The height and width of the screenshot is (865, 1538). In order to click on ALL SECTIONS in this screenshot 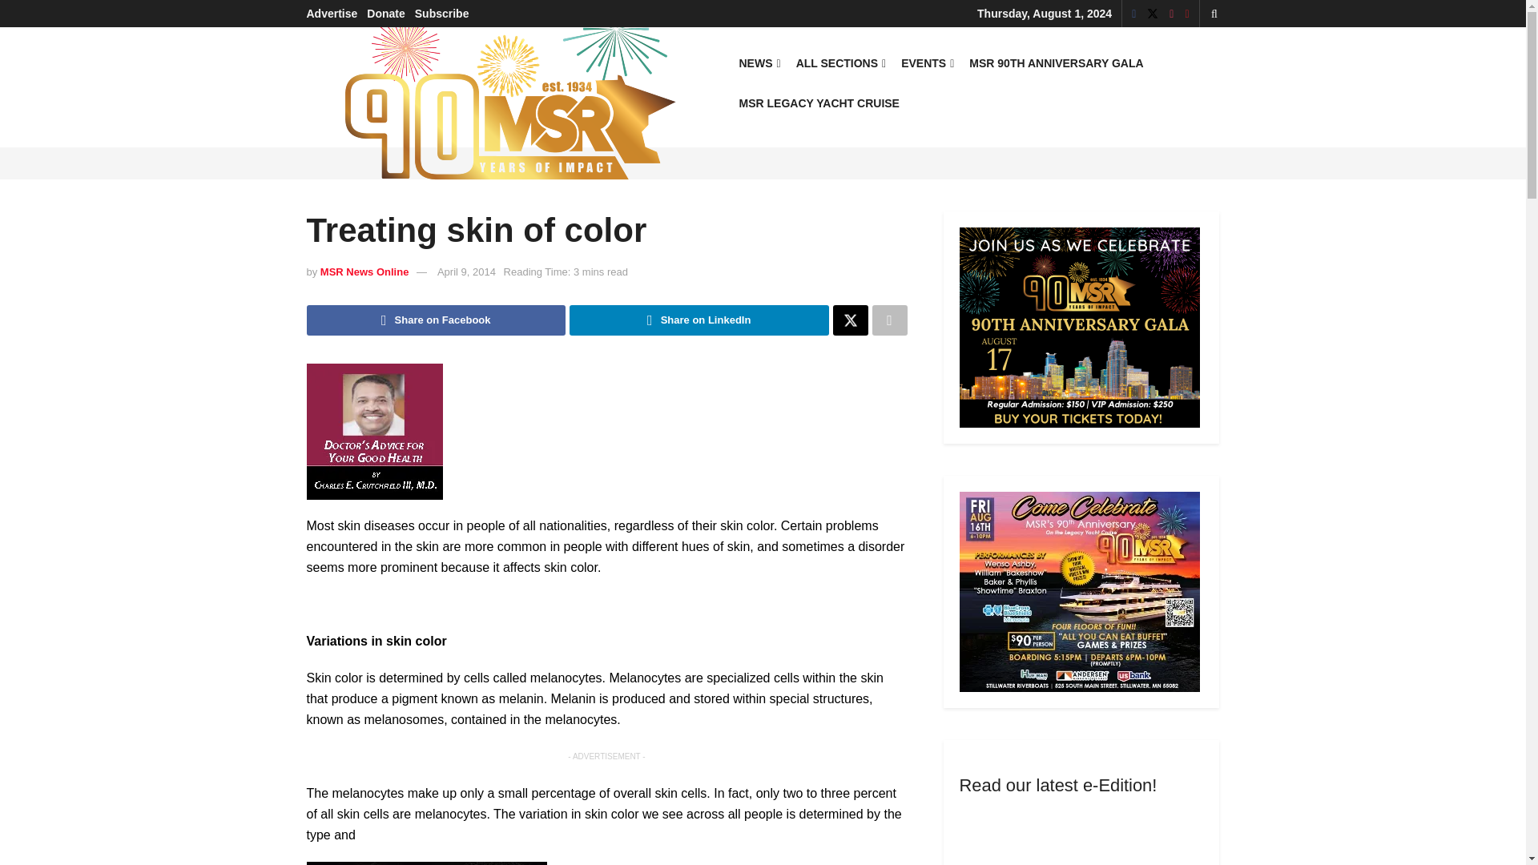, I will do `click(840, 62)`.